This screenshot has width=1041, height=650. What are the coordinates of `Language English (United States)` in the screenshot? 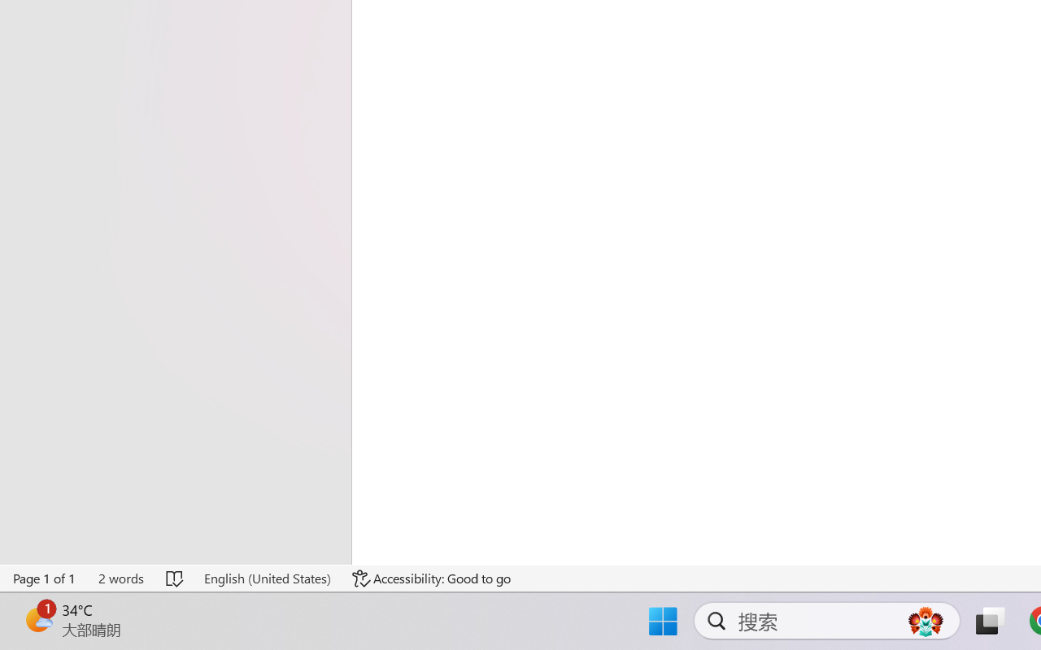 It's located at (267, 578).